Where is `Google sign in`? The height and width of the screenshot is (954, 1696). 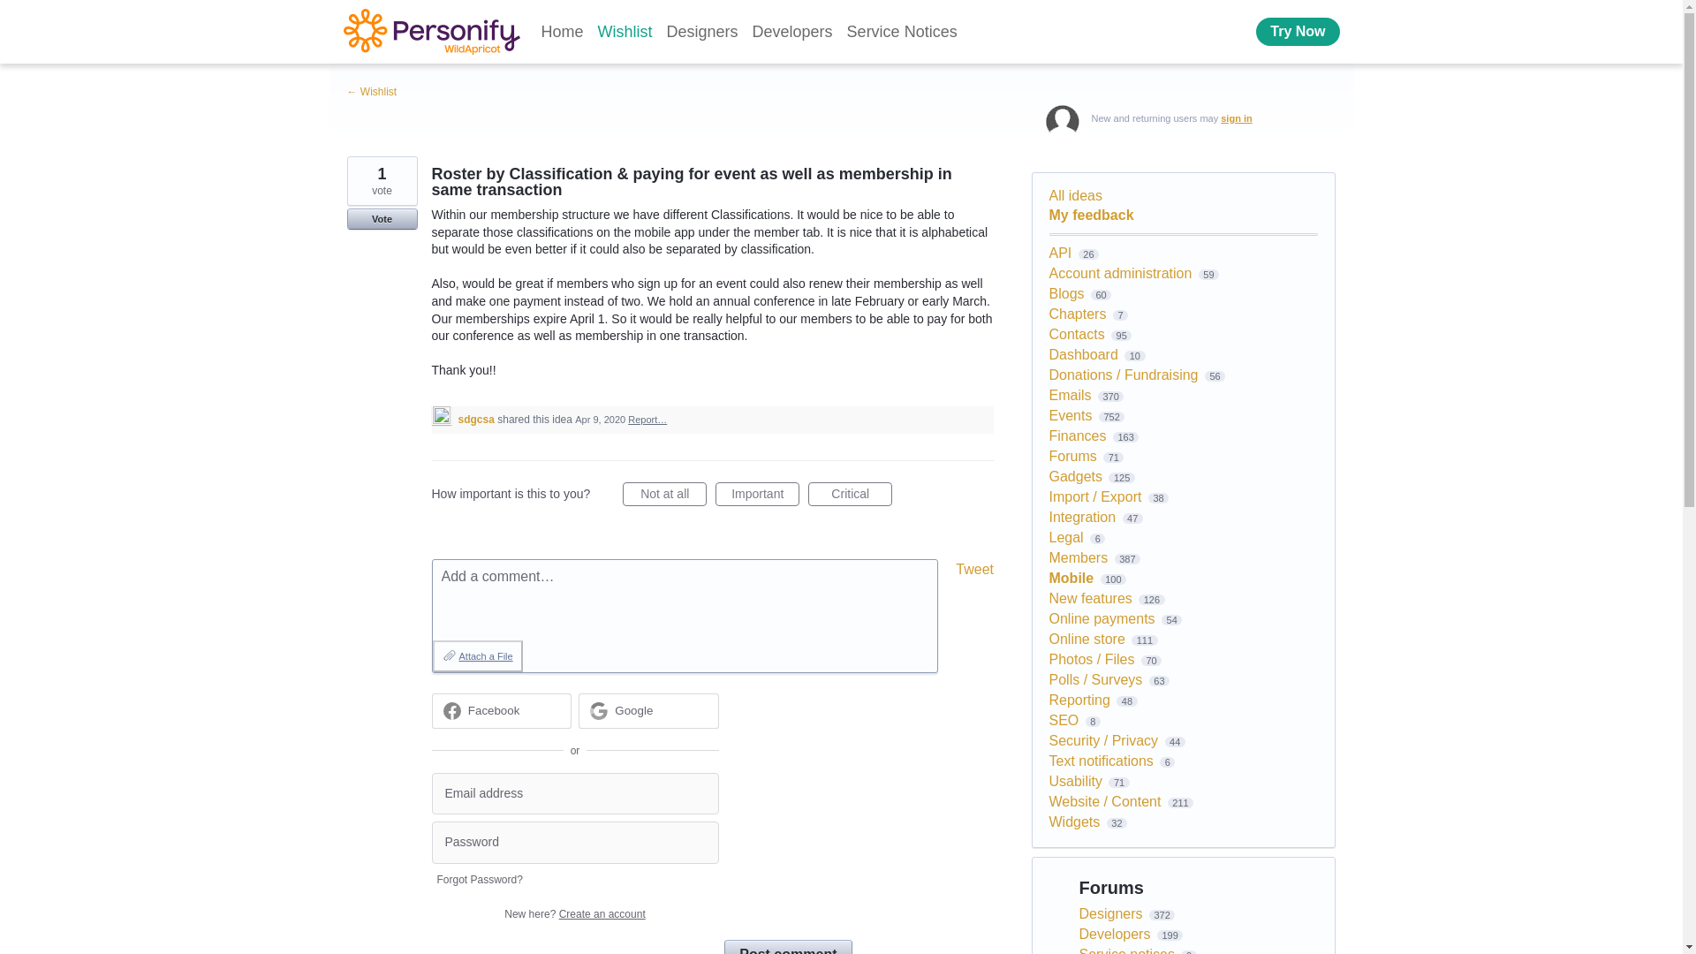 Google sign in is located at coordinates (648, 711).